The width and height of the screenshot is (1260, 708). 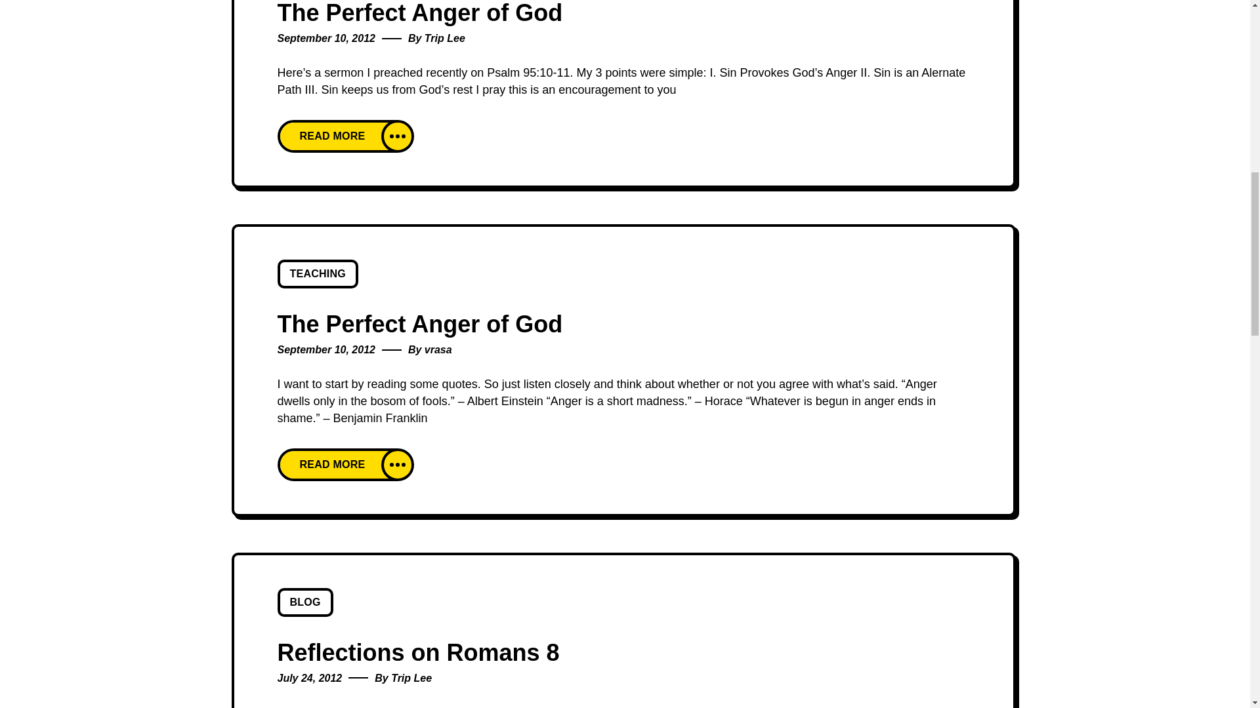 What do you see at coordinates (318, 274) in the screenshot?
I see `TEACHING` at bounding box center [318, 274].